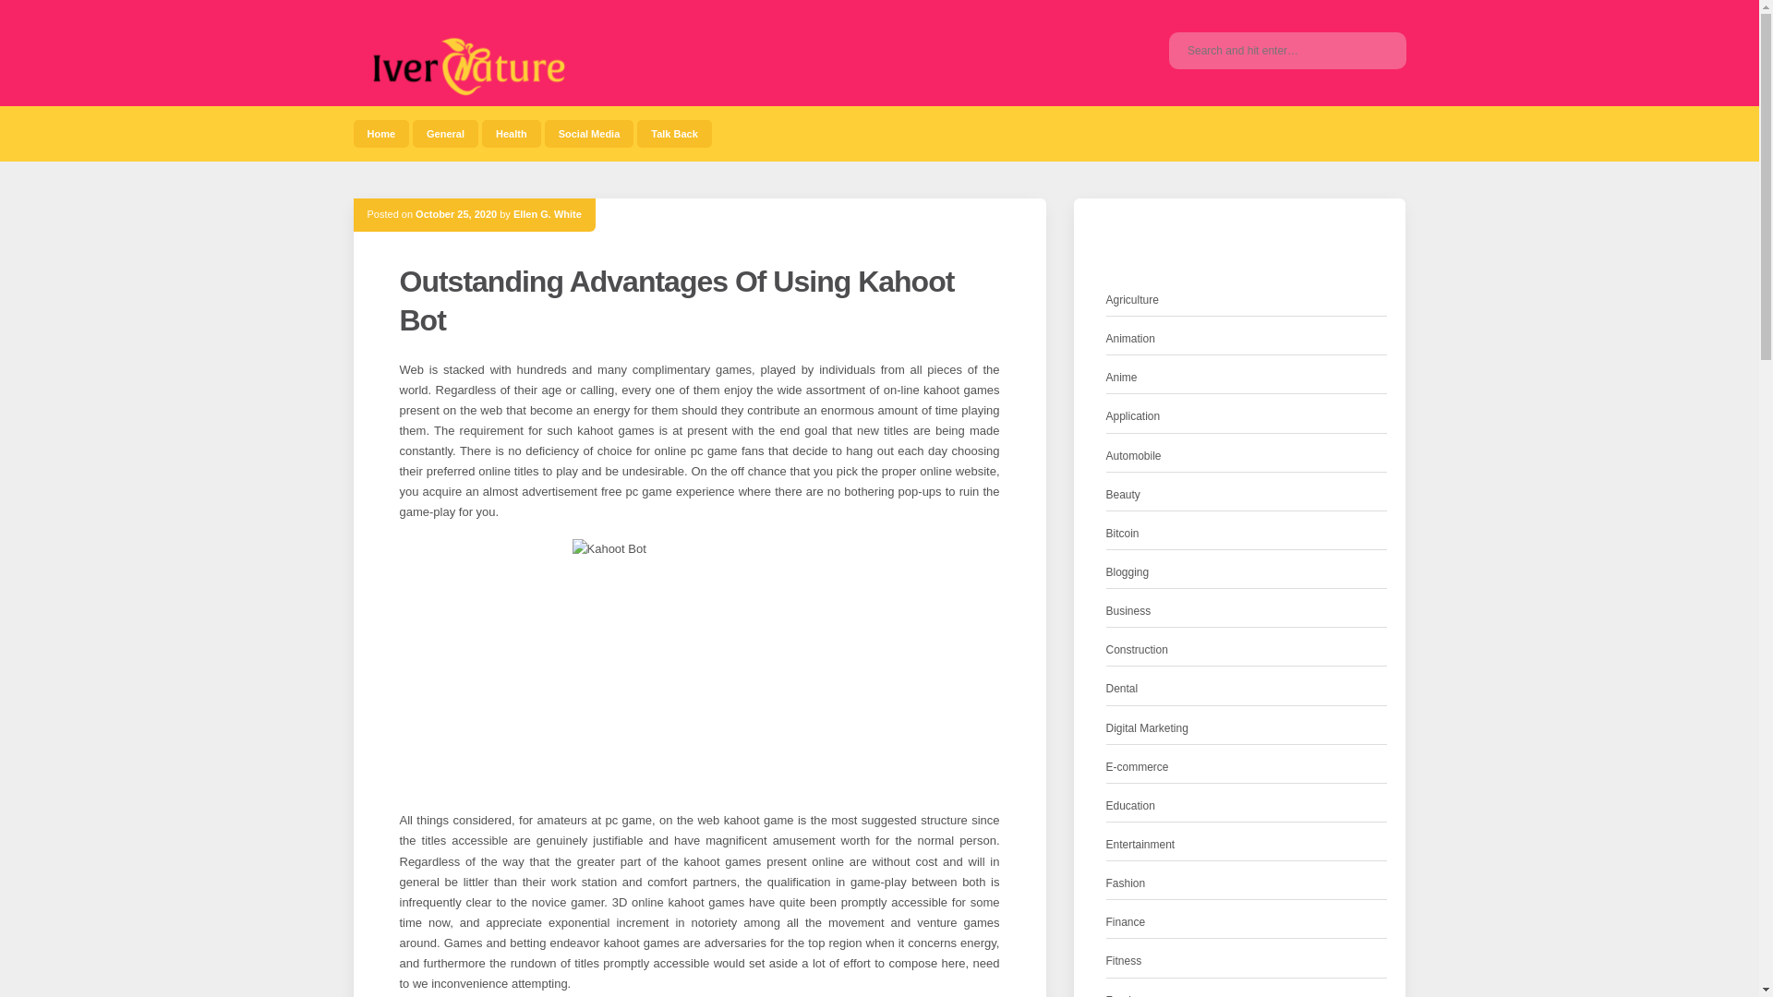  I want to click on Foods, so click(1121, 993).